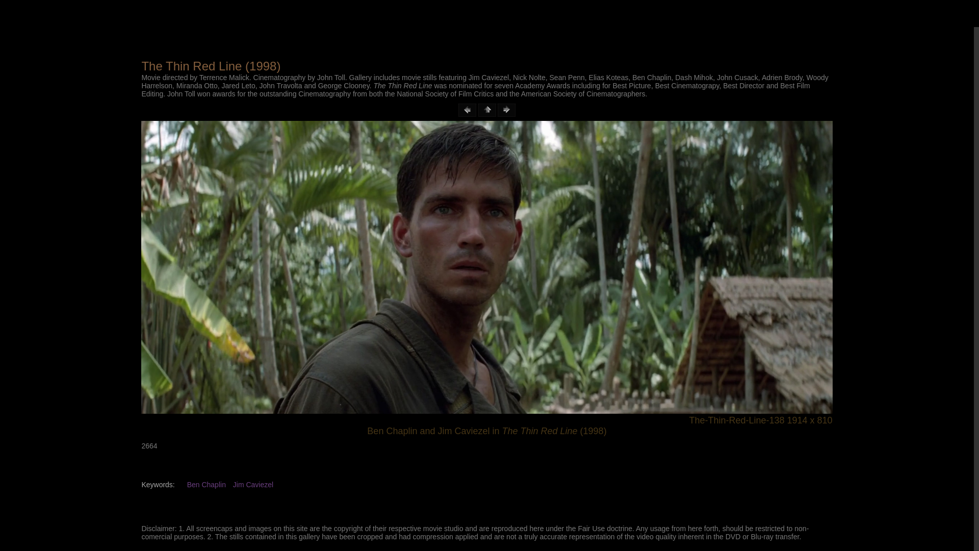 The height and width of the screenshot is (551, 979). What do you see at coordinates (207, 484) in the screenshot?
I see `Ben Chaplin` at bounding box center [207, 484].